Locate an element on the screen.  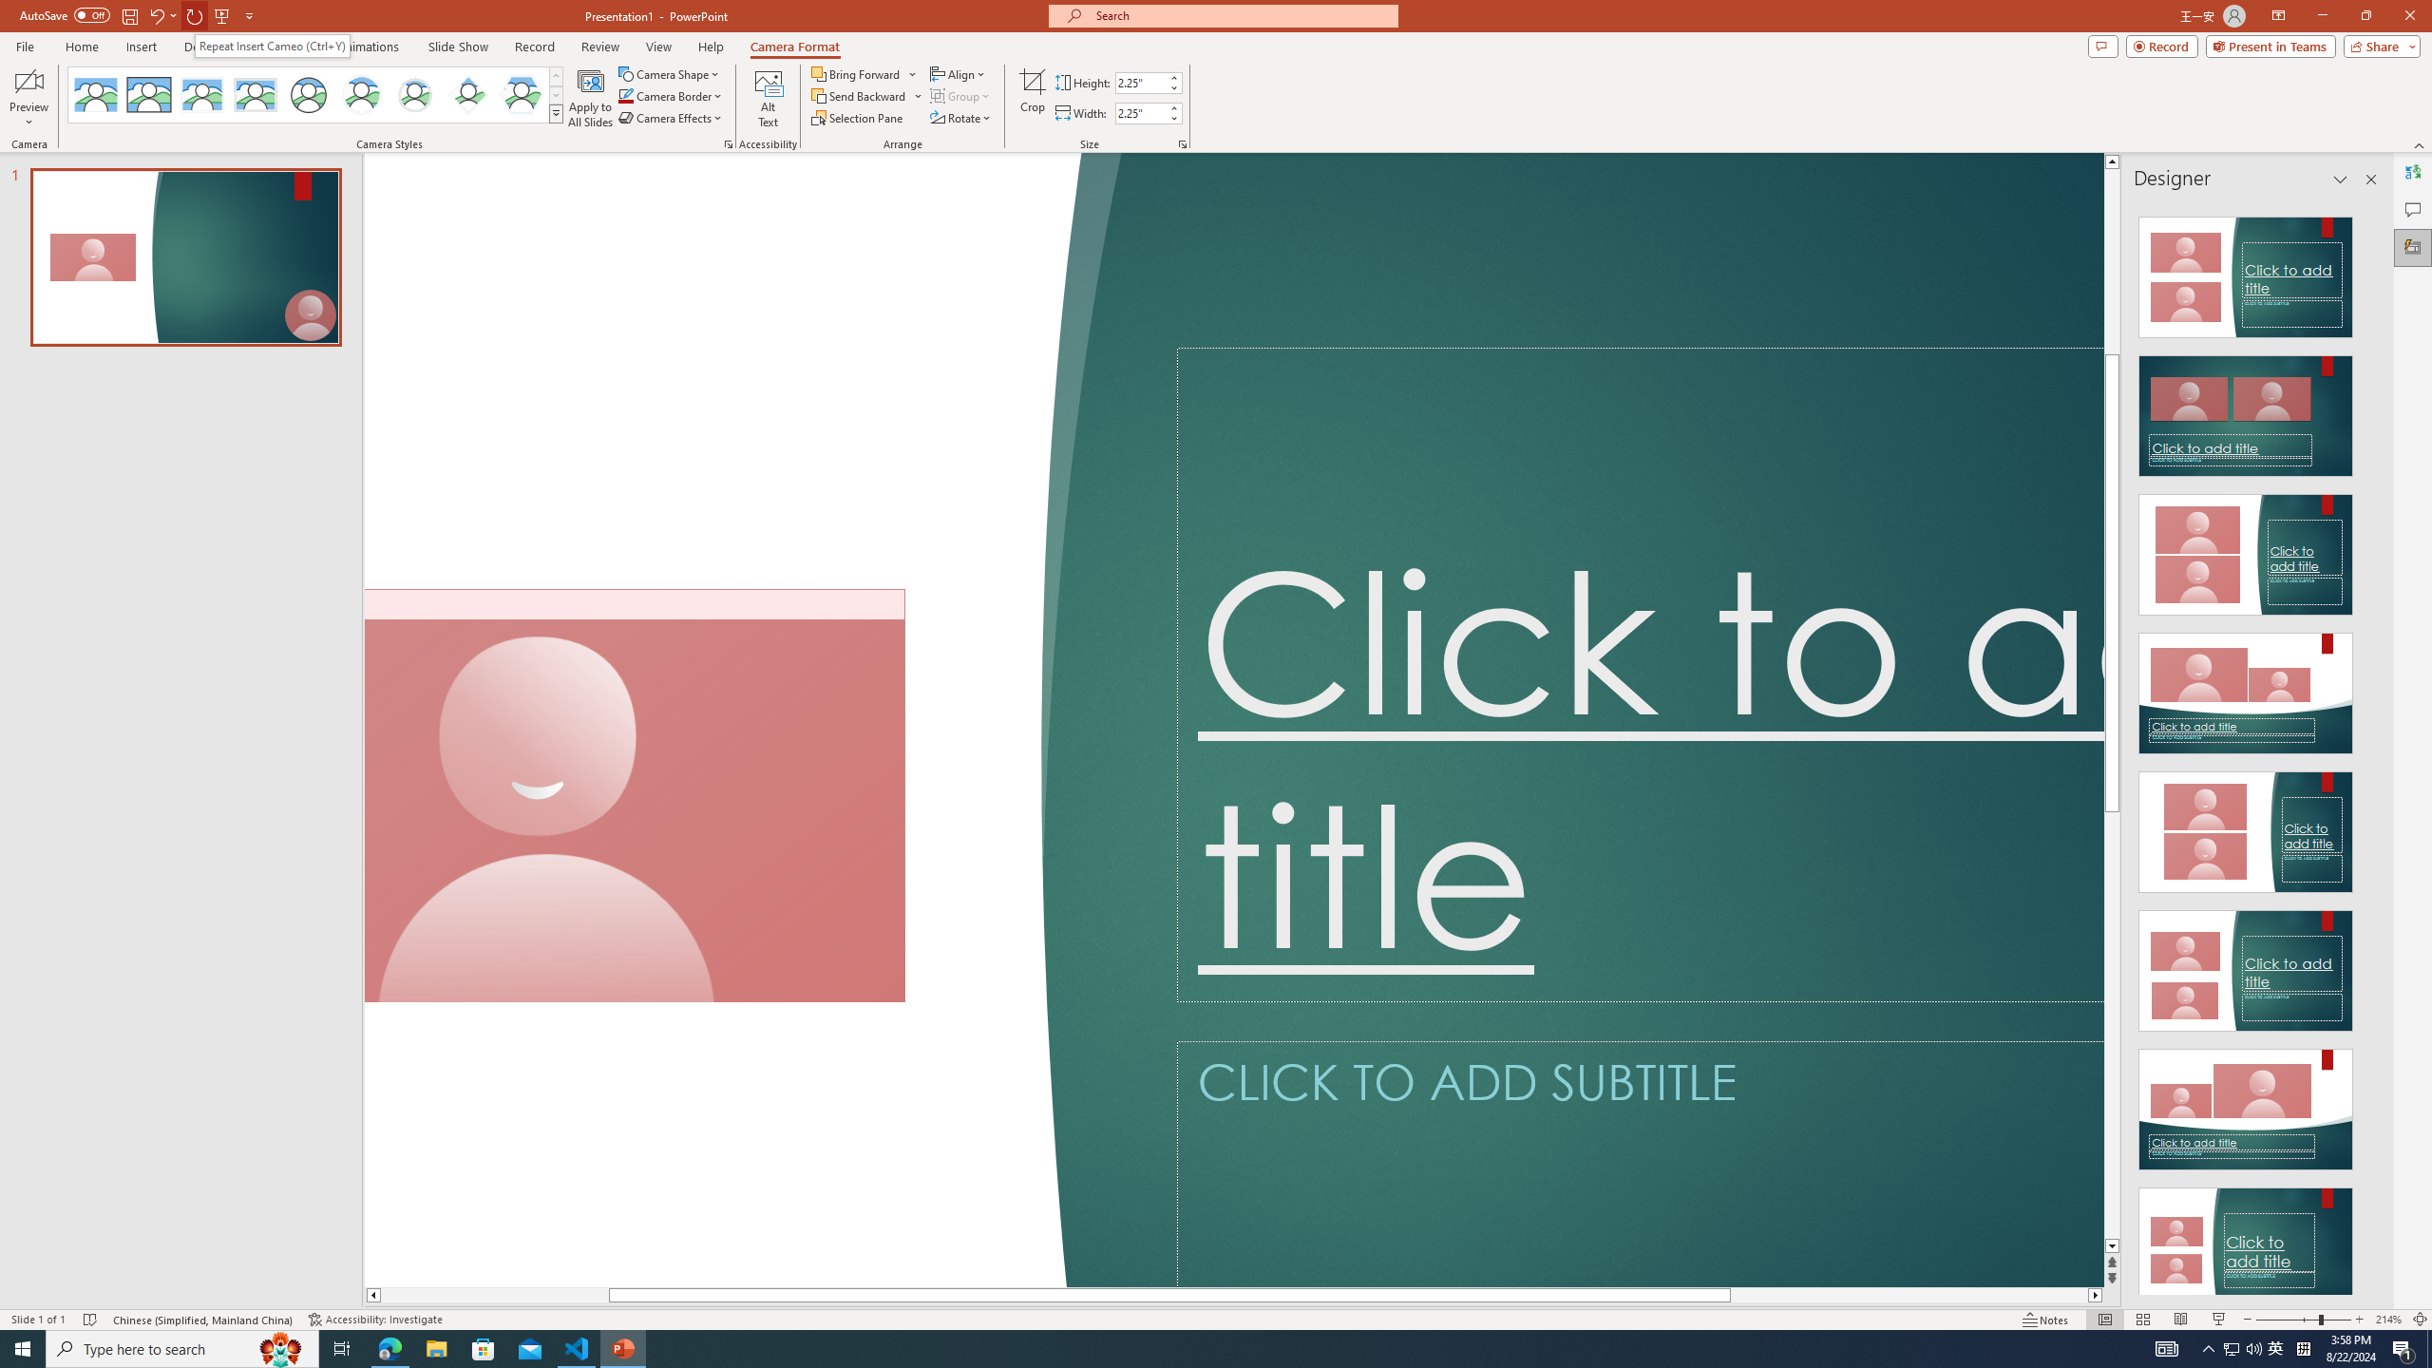
Soft Edge Rectangle is located at coordinates (255, 95).